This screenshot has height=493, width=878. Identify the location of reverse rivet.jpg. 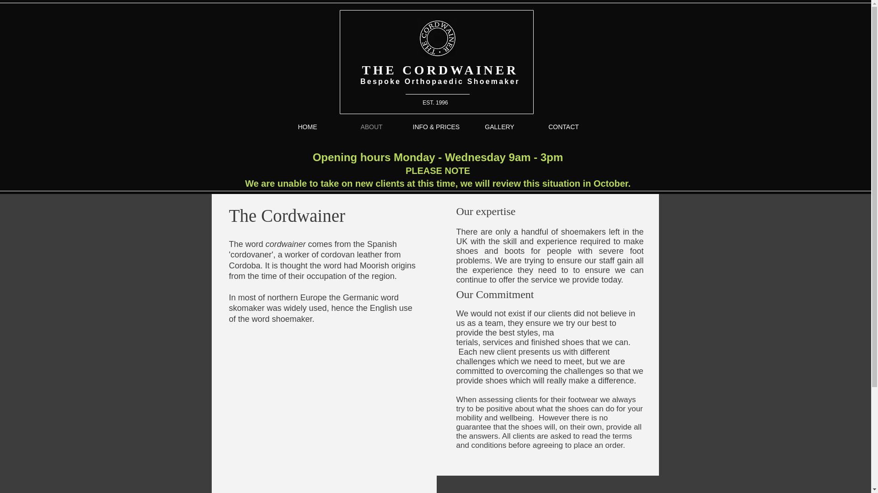
(437, 38).